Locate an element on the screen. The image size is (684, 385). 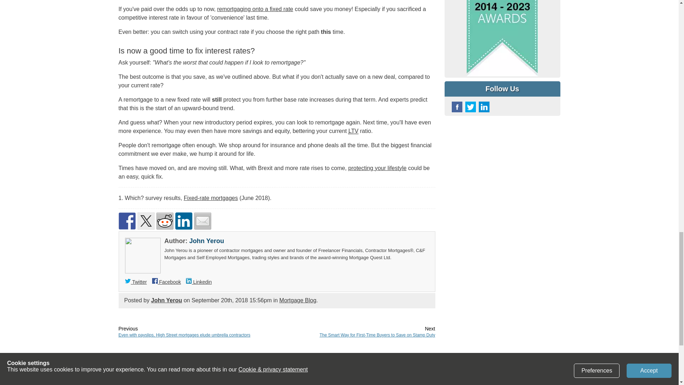
Mortgage Blog is located at coordinates (297, 300).